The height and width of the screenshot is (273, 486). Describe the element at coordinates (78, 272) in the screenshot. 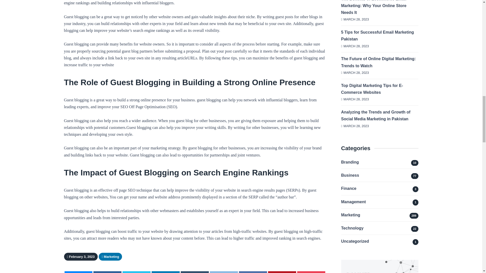

I see `EMAIL` at that location.